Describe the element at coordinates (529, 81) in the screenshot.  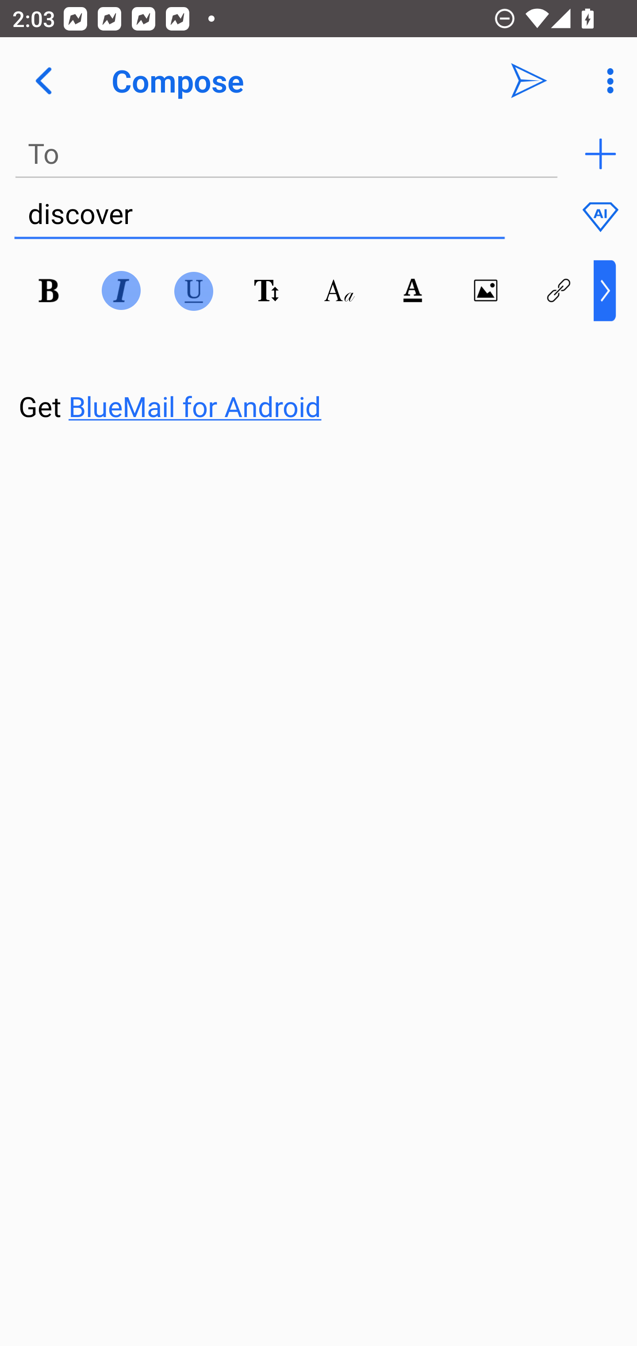
I see `Send` at that location.